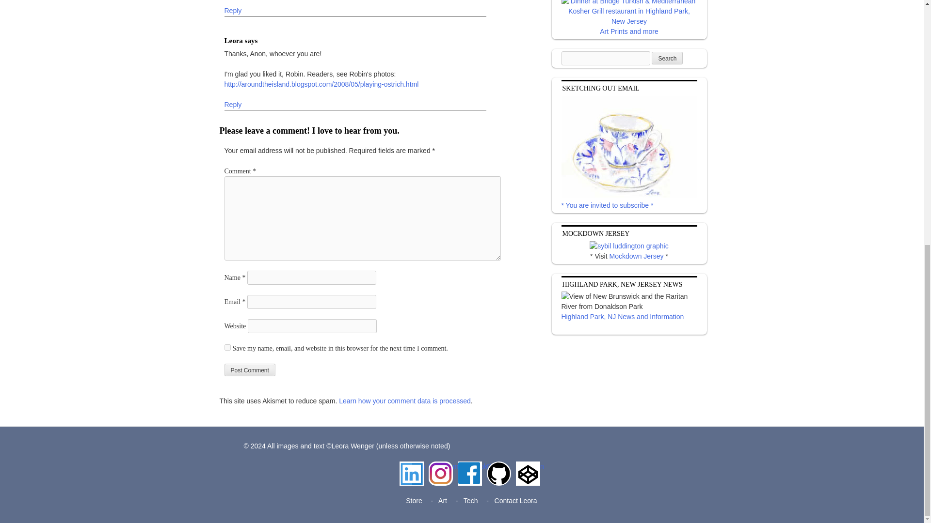 The image size is (931, 523). What do you see at coordinates (227, 347) in the screenshot?
I see `yes` at bounding box center [227, 347].